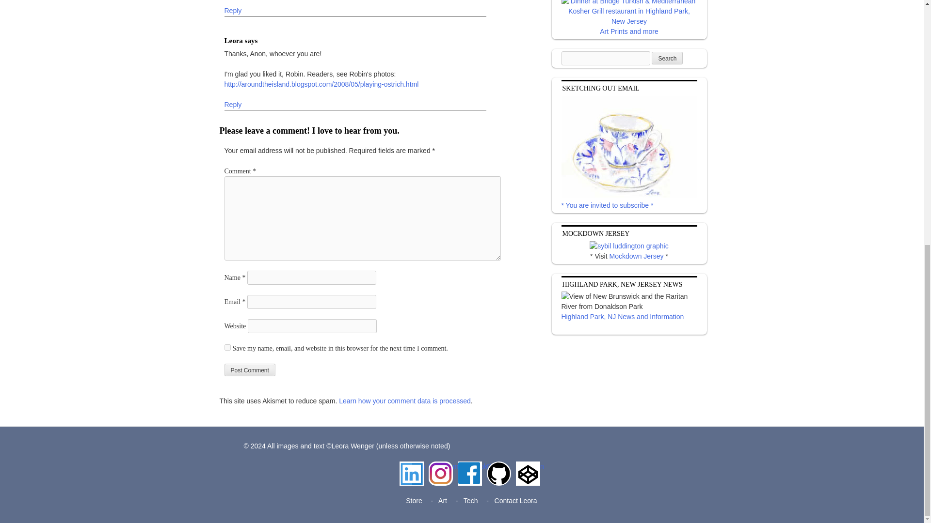 The image size is (931, 523). What do you see at coordinates (227, 347) in the screenshot?
I see `yes` at bounding box center [227, 347].